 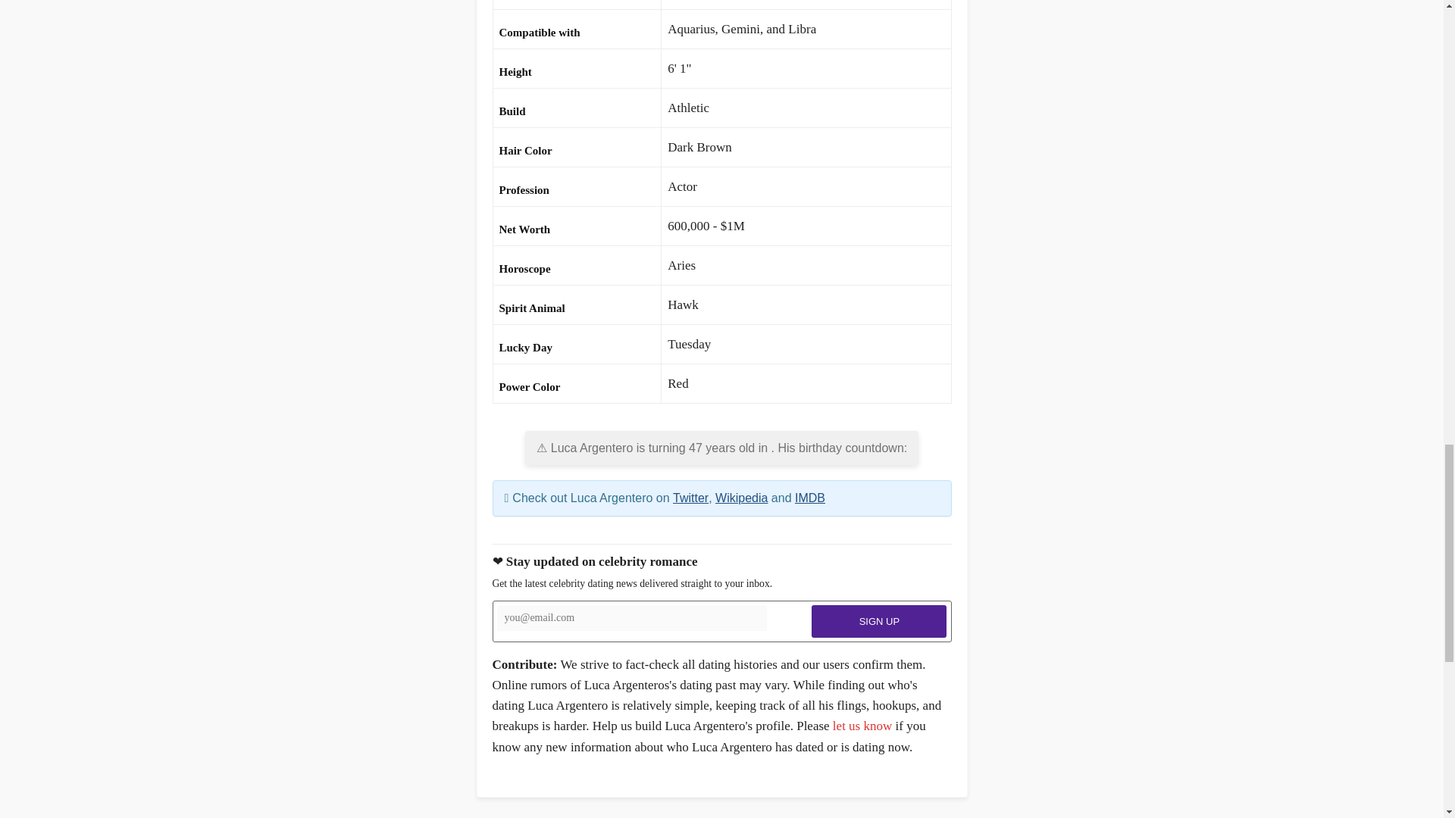 What do you see at coordinates (879, 621) in the screenshot?
I see `SIGN UP` at bounding box center [879, 621].